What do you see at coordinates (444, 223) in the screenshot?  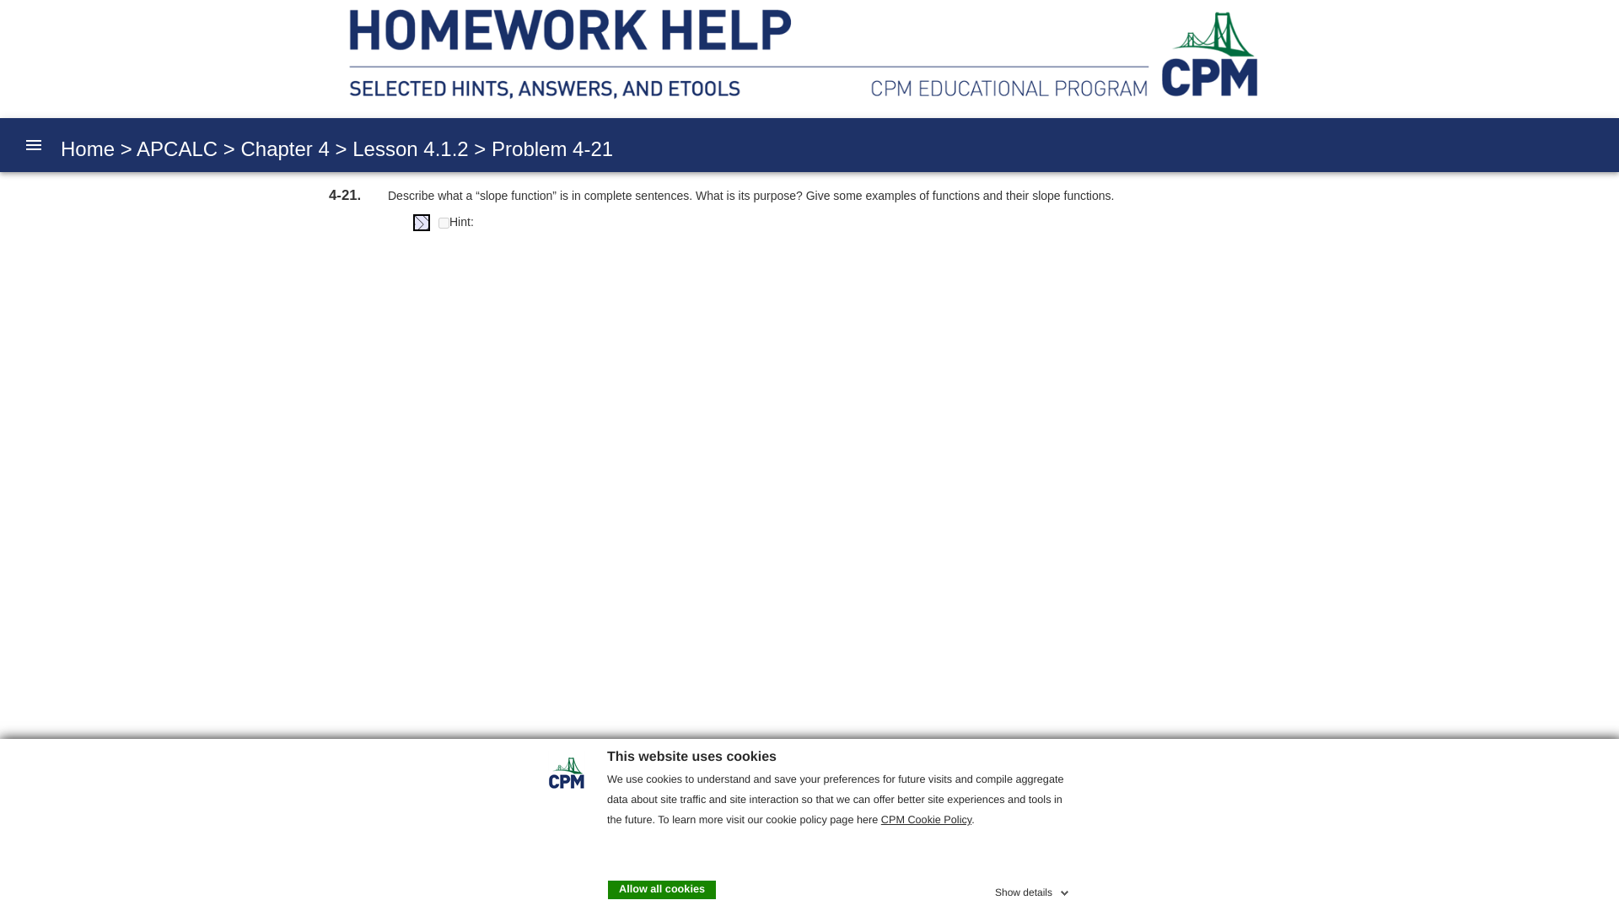 I see `on` at bounding box center [444, 223].